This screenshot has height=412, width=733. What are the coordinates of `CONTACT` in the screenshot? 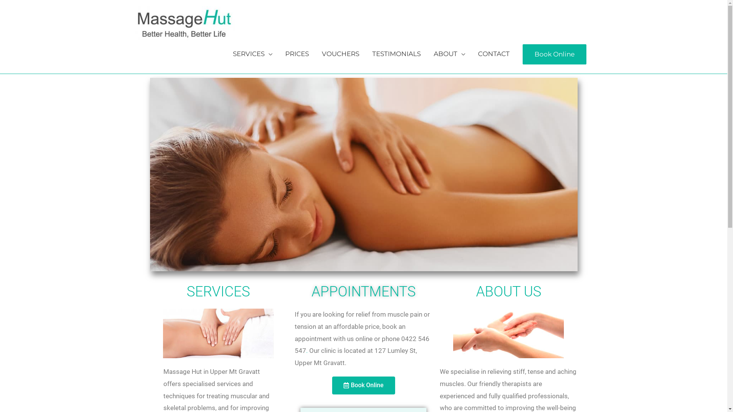 It's located at (493, 54).